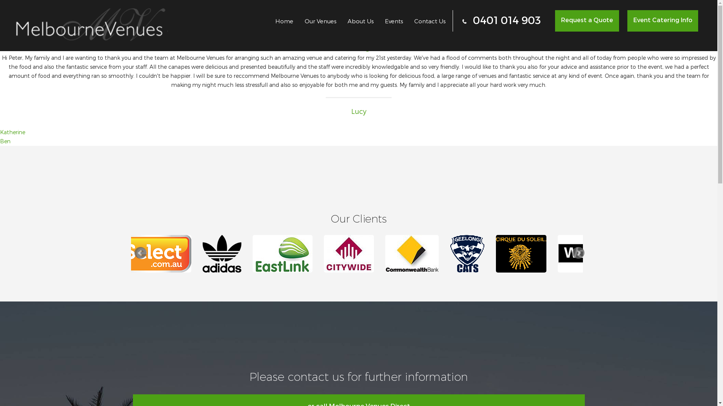 The image size is (723, 406). I want to click on unique wedding venues Melbourne, so click(539, 254).